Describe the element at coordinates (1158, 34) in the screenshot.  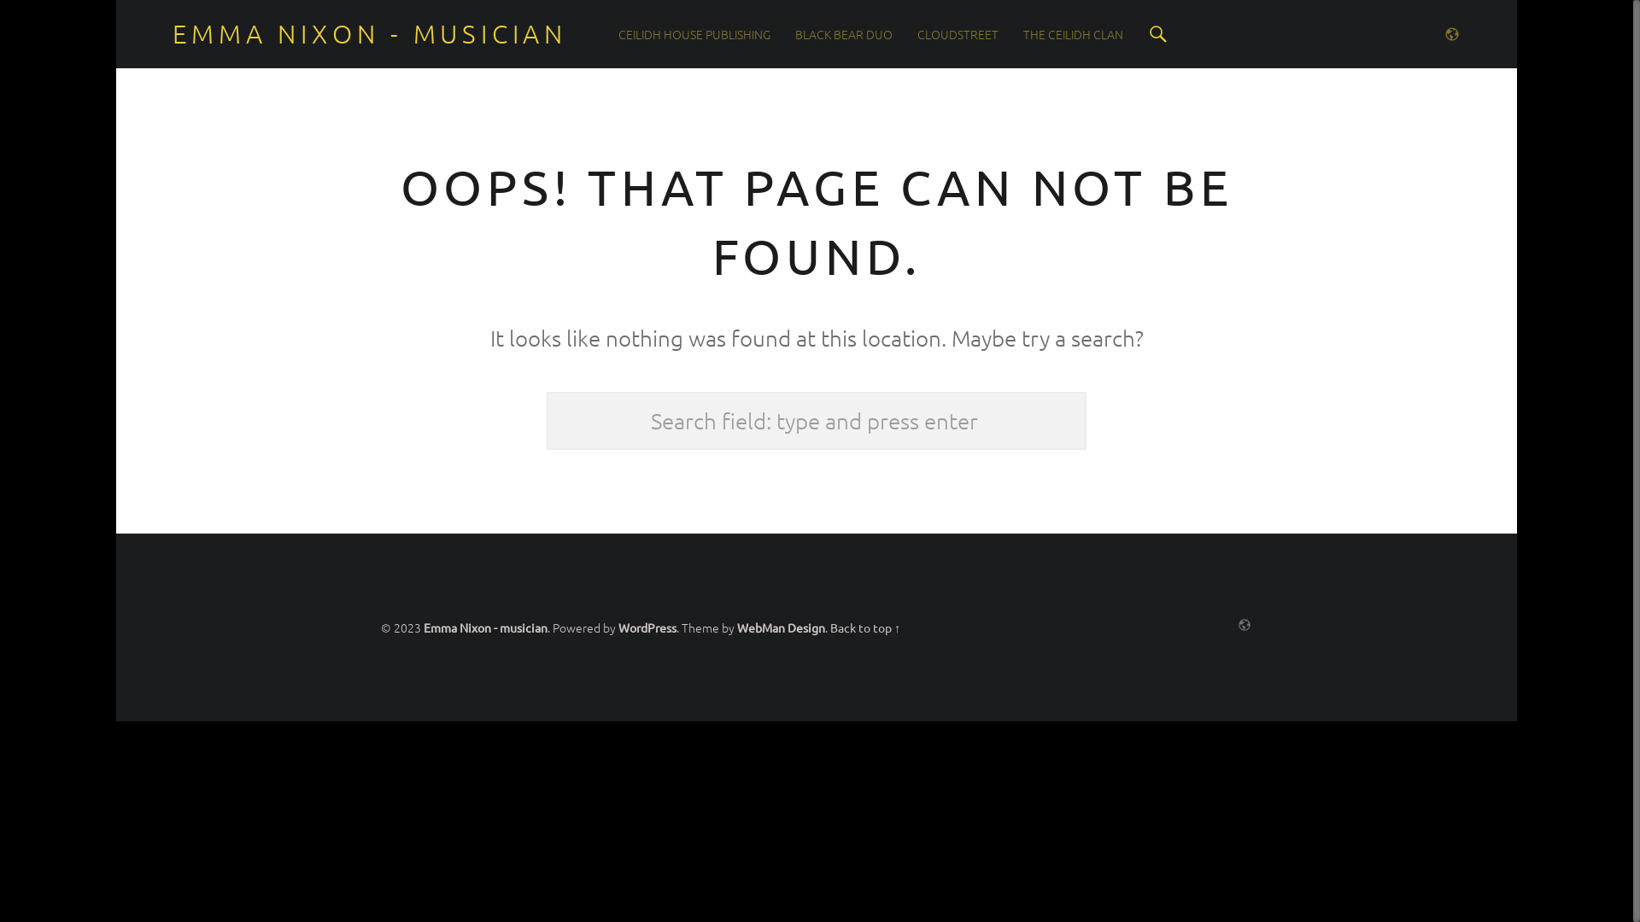
I see `Search` at that location.